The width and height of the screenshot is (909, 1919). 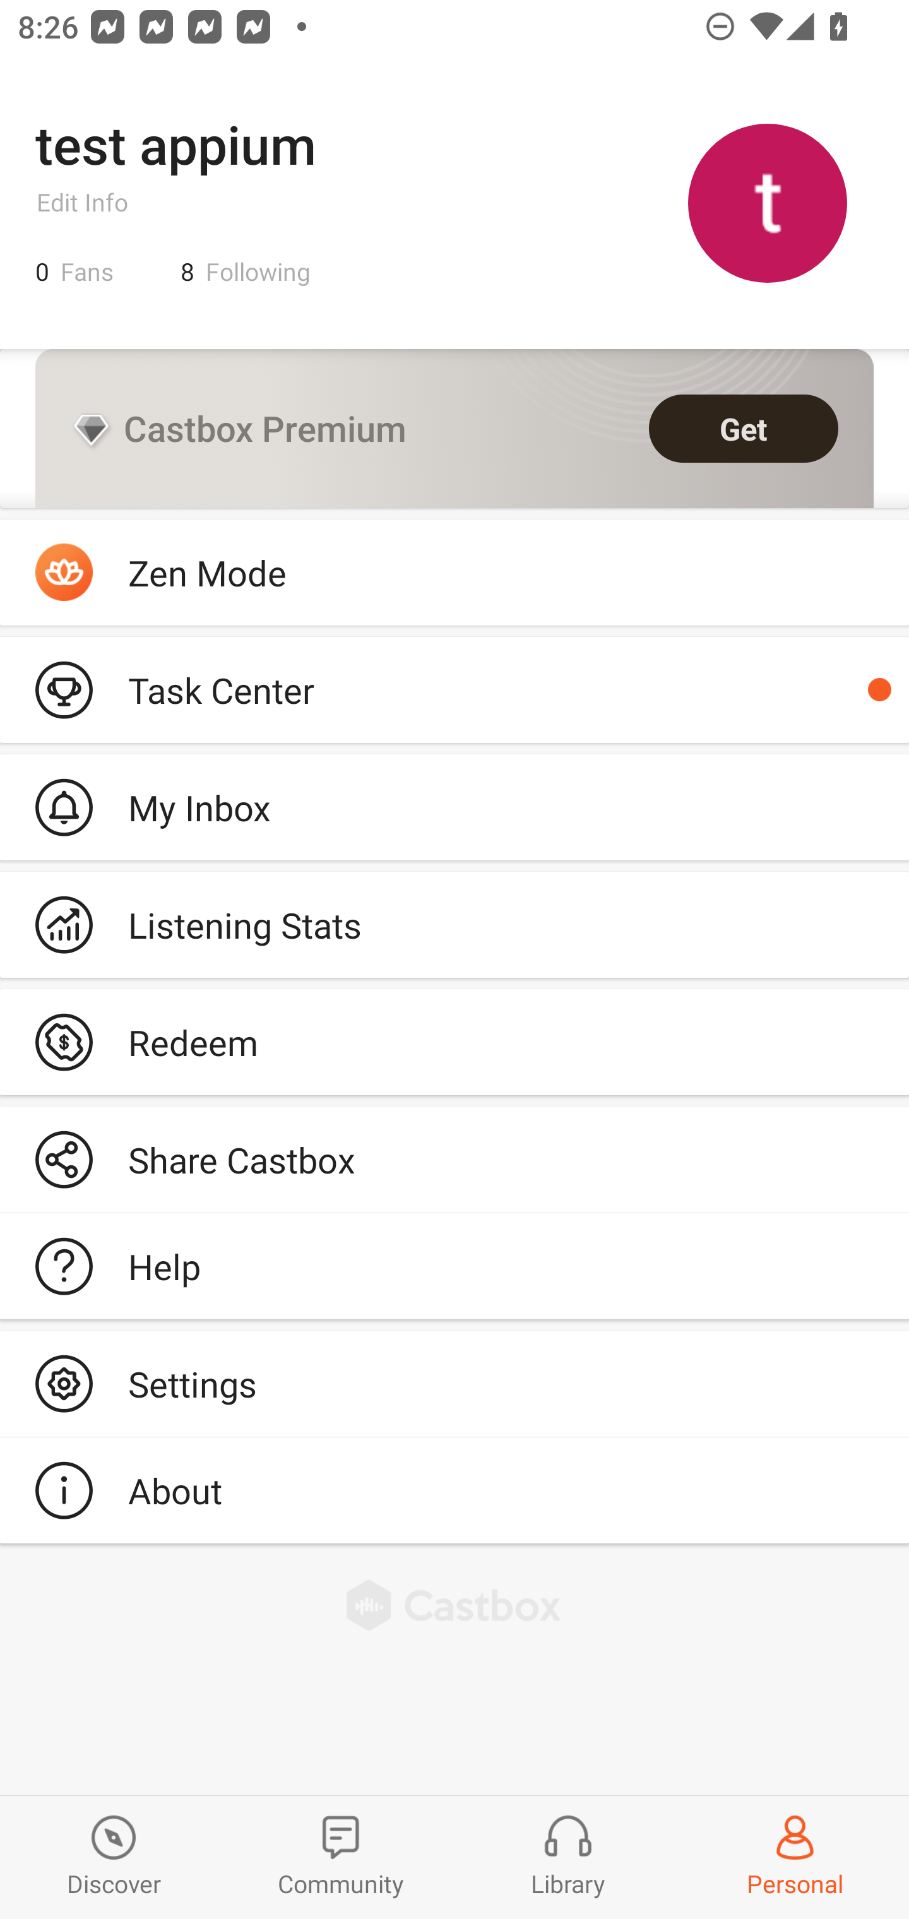 I want to click on Zen Mode, so click(x=454, y=573).